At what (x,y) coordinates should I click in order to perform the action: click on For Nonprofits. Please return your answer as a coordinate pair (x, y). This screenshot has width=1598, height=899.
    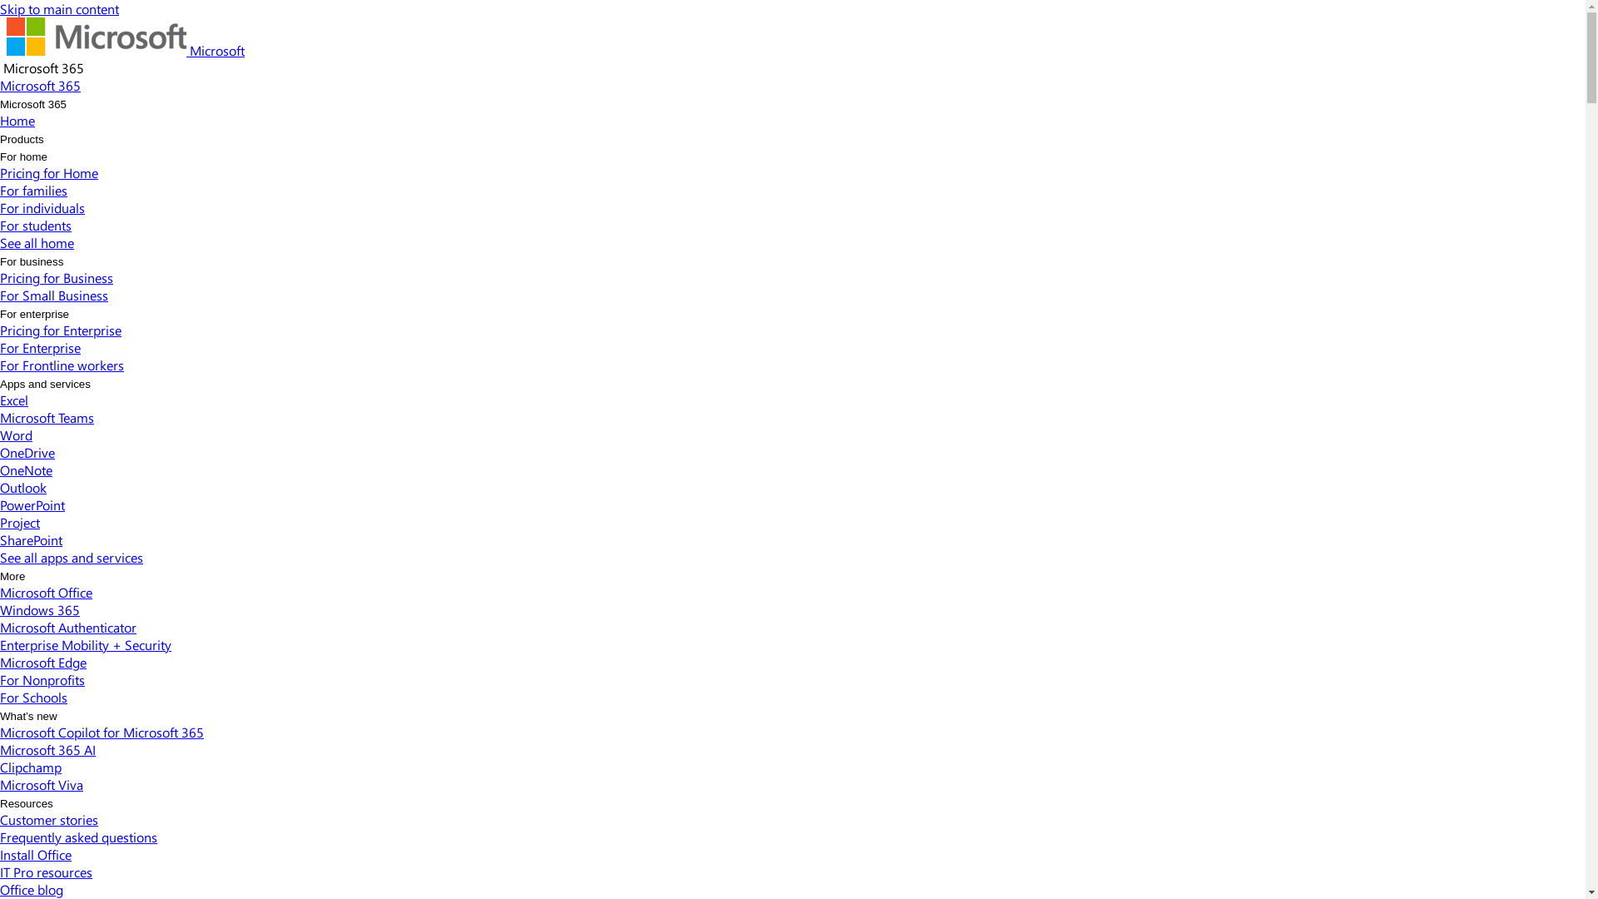
    Looking at the image, I should click on (42, 679).